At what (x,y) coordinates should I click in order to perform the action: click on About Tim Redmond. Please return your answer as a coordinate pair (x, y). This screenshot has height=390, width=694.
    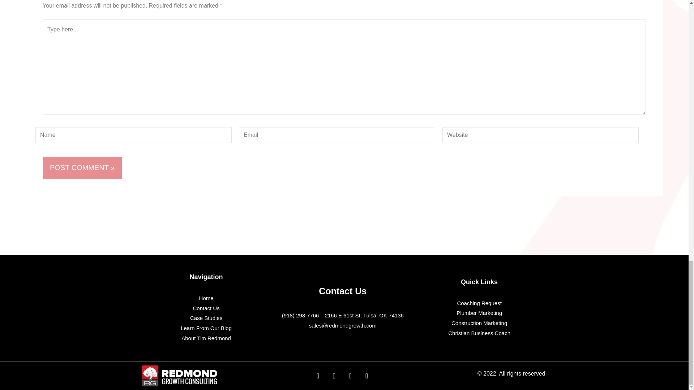
    Looking at the image, I should click on (206, 338).